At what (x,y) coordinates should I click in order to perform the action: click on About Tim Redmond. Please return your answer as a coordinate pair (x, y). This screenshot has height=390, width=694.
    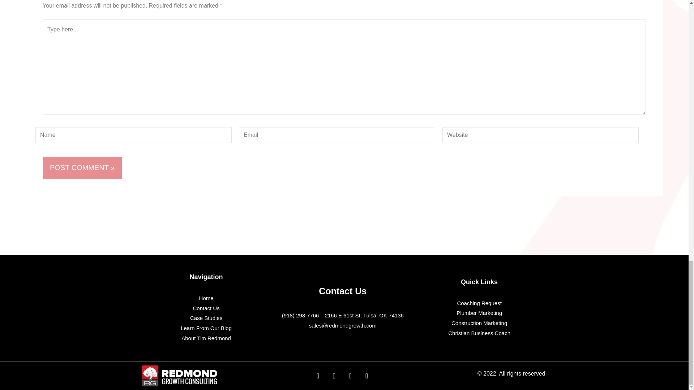
    Looking at the image, I should click on (206, 338).